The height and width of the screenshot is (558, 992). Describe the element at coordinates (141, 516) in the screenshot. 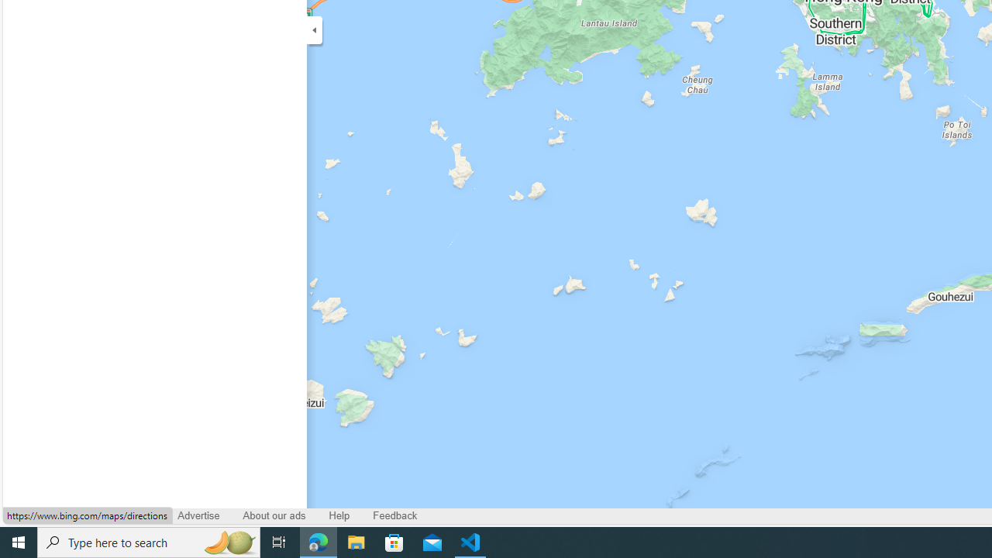

I see `Legal` at that location.